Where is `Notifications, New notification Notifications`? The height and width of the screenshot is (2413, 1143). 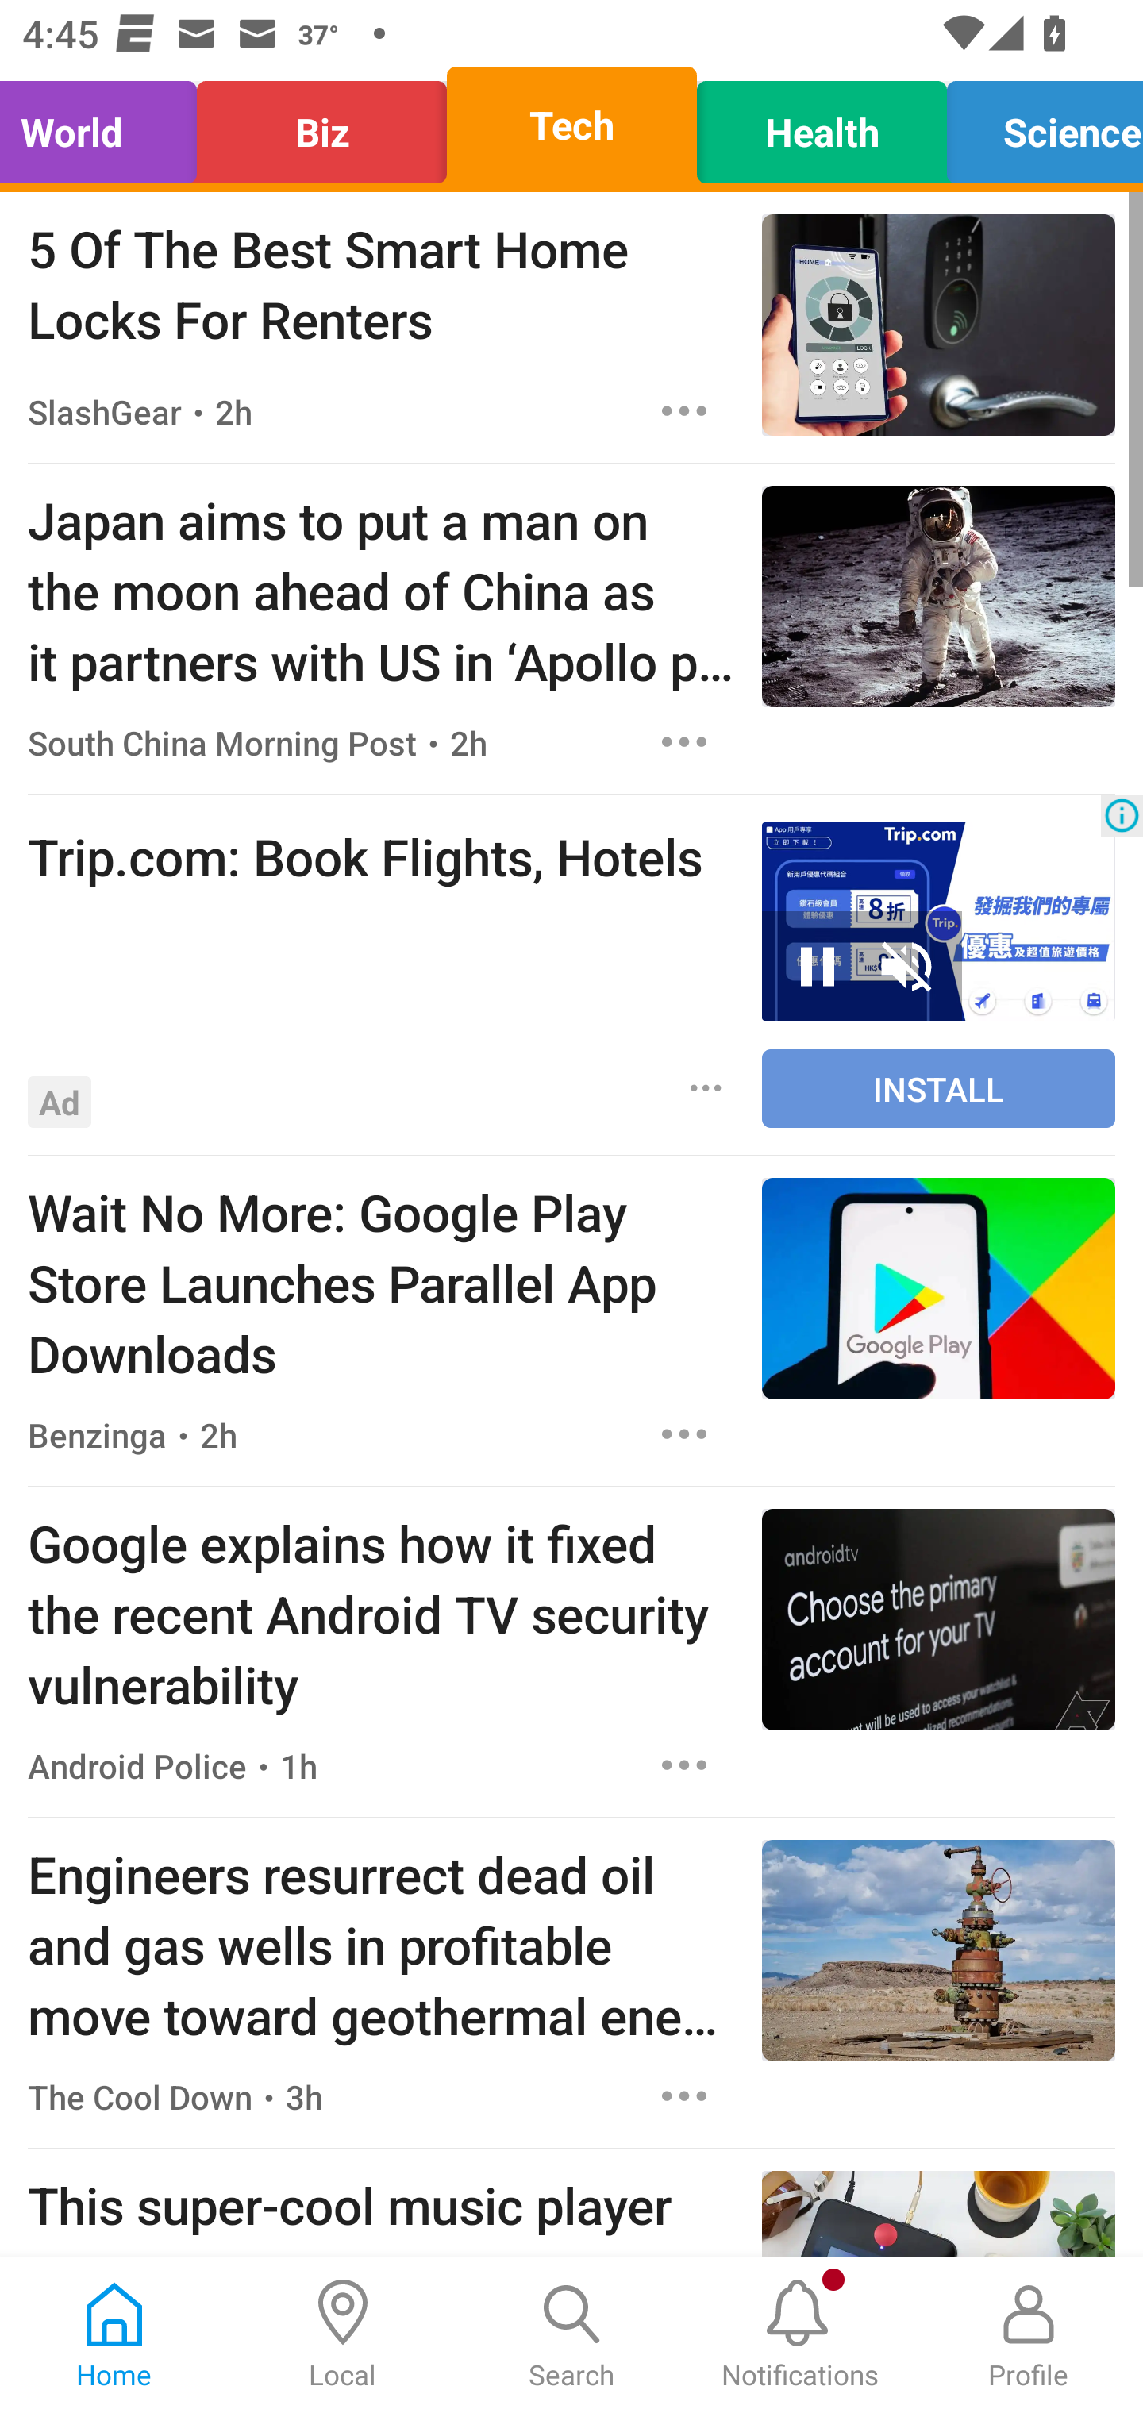 Notifications, New notification Notifications is located at coordinates (800, 2335).